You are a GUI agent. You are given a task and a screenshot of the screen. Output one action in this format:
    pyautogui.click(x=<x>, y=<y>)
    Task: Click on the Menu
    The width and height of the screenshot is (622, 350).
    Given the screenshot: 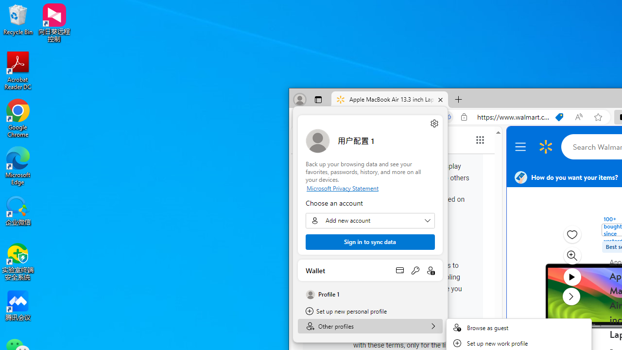 What is the action you would take?
    pyautogui.click(x=522, y=147)
    